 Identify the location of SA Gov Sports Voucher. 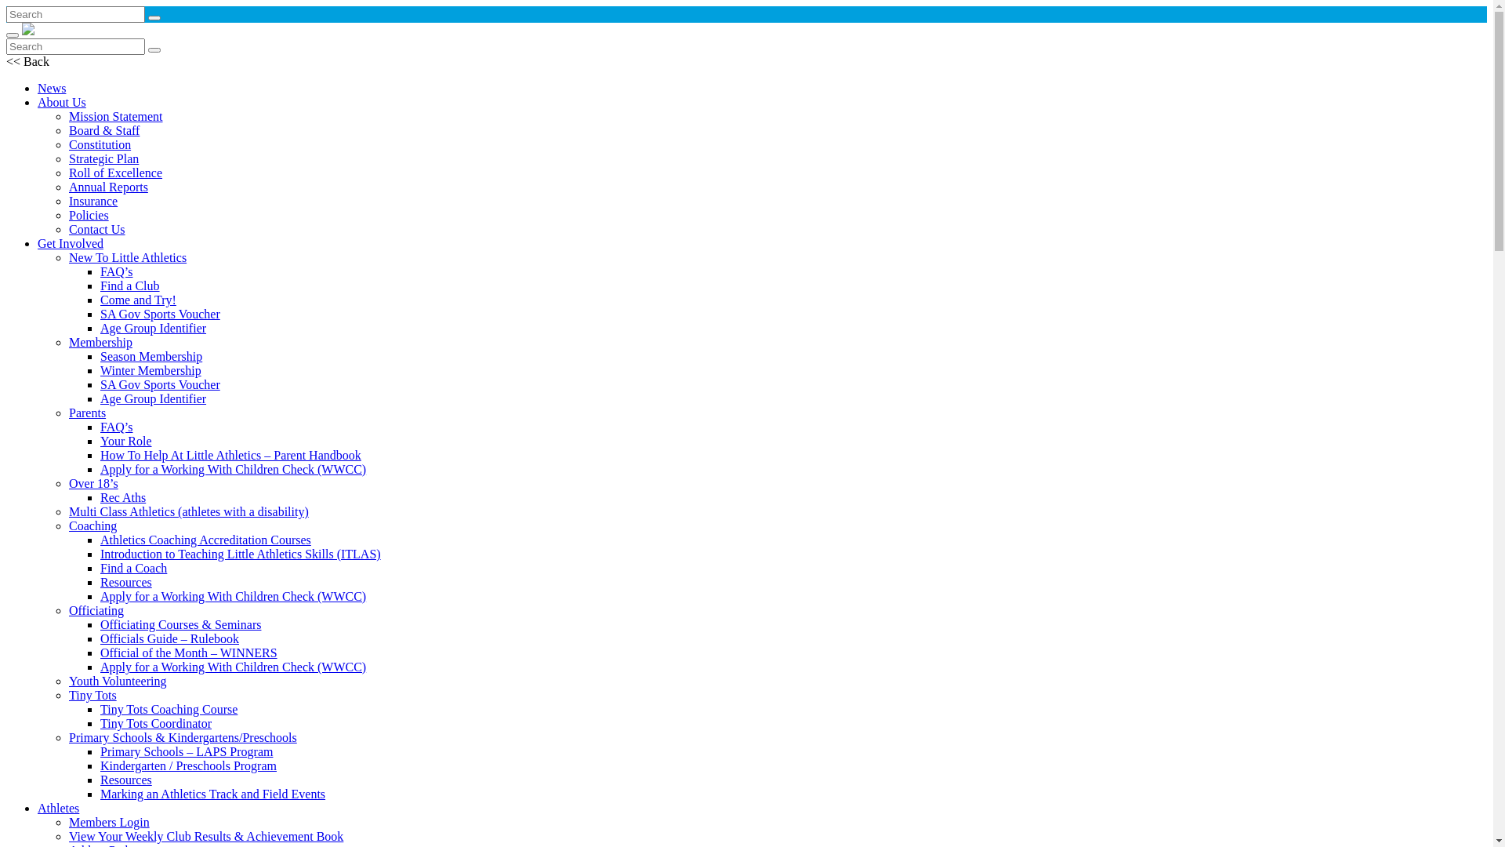
(160, 314).